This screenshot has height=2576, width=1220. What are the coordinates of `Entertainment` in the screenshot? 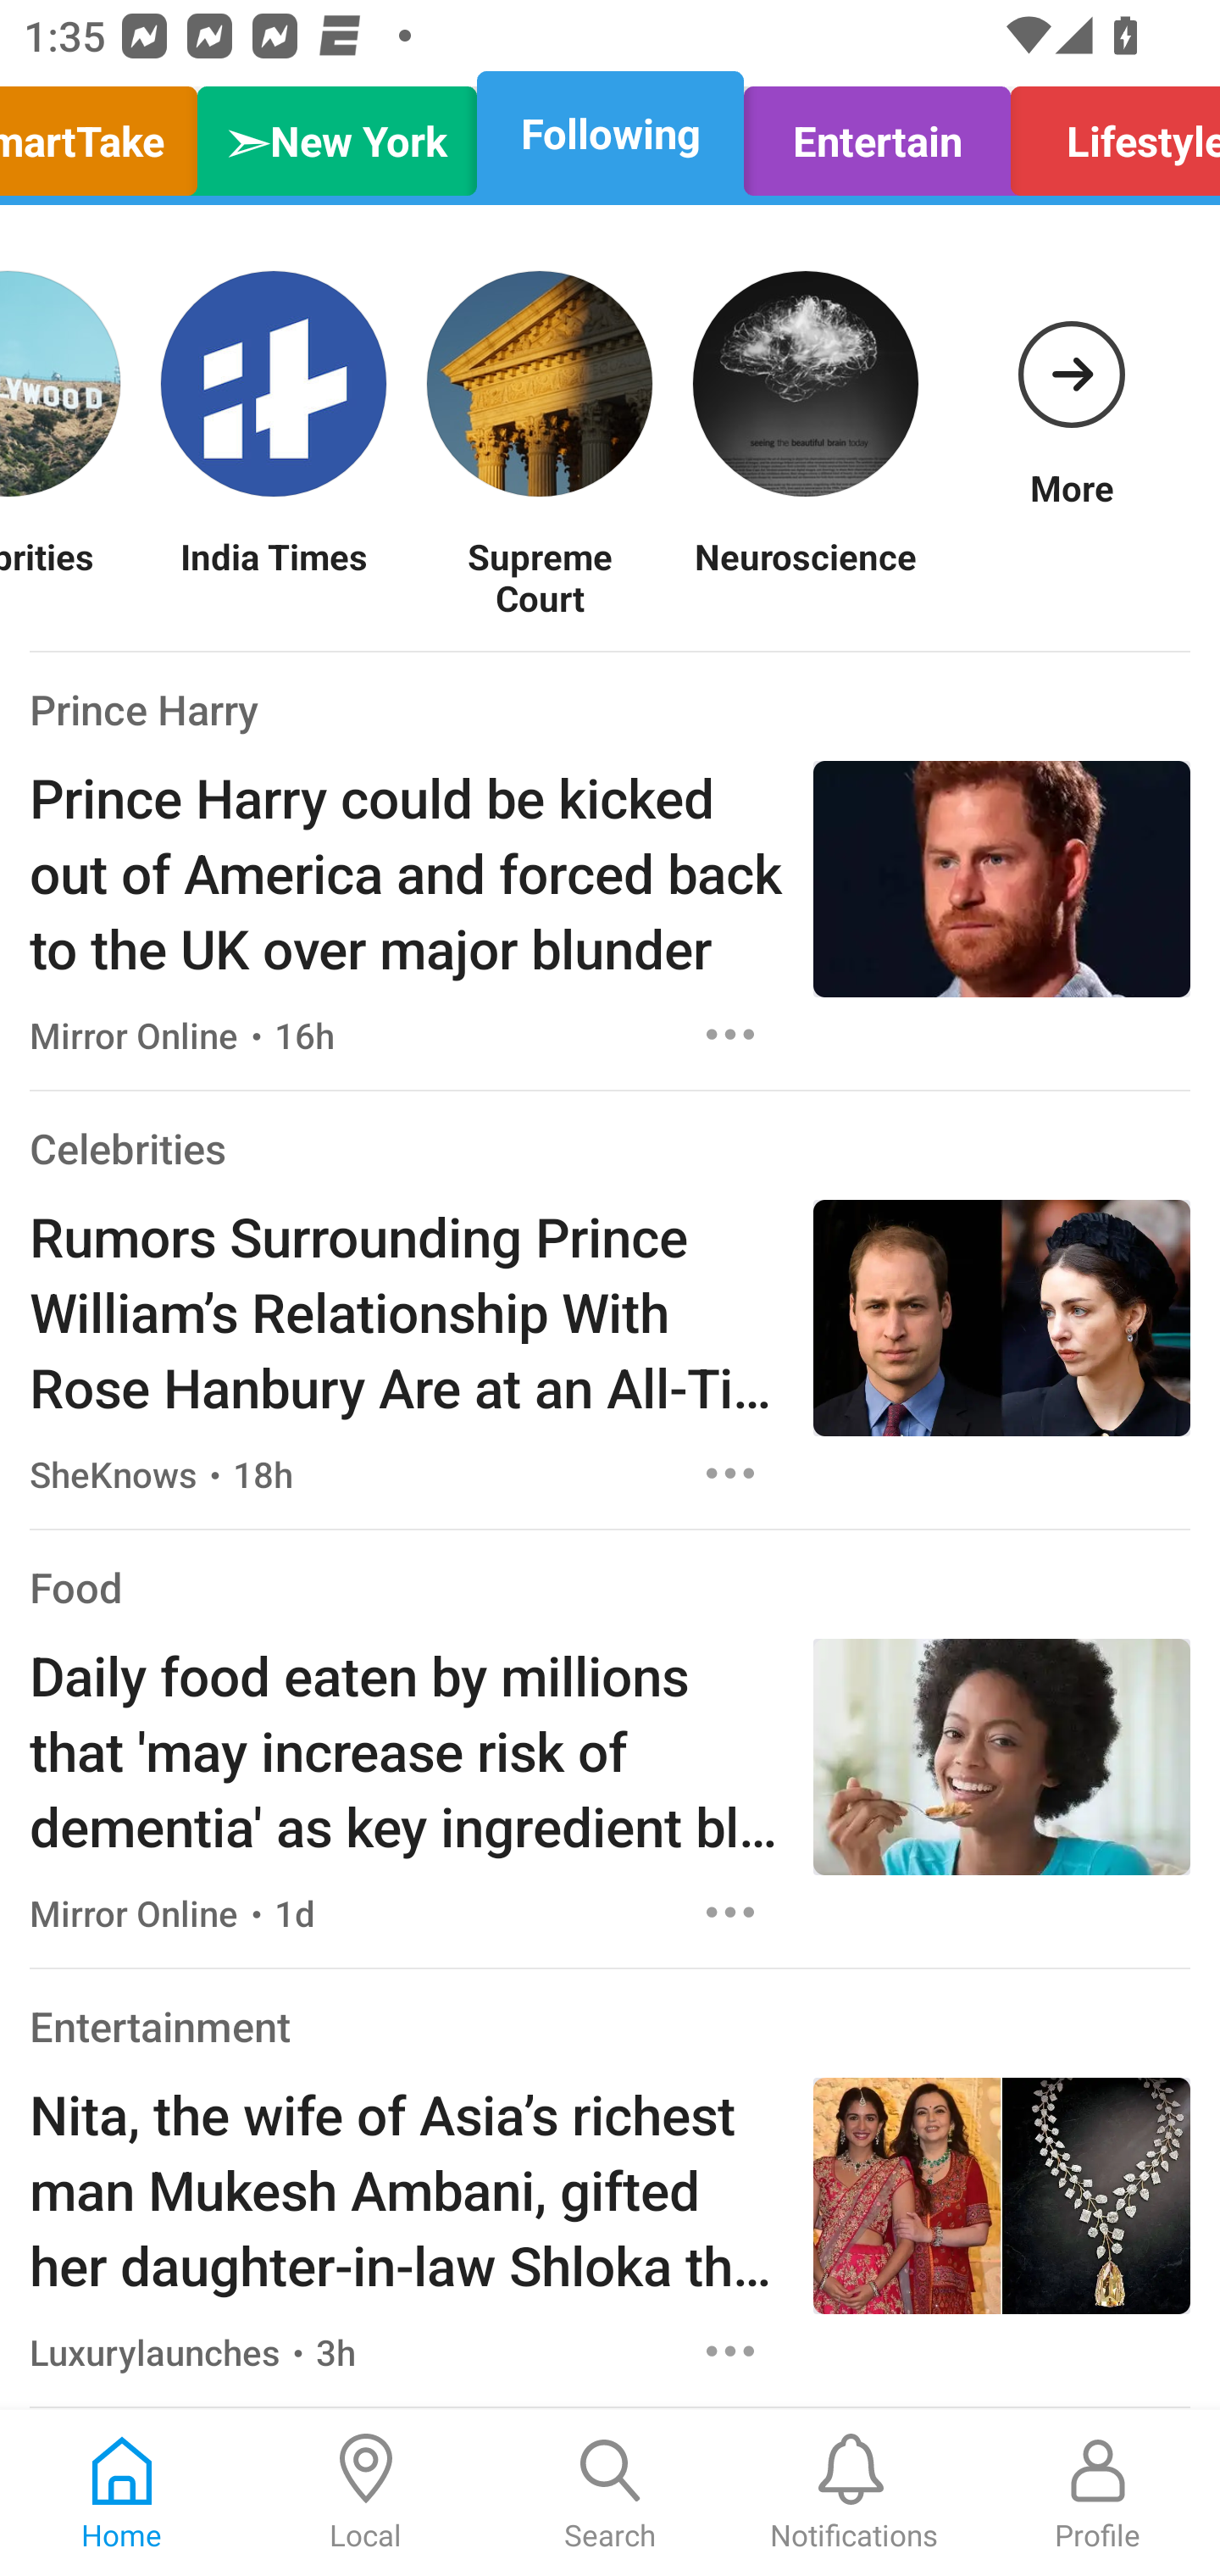 It's located at (160, 2025).